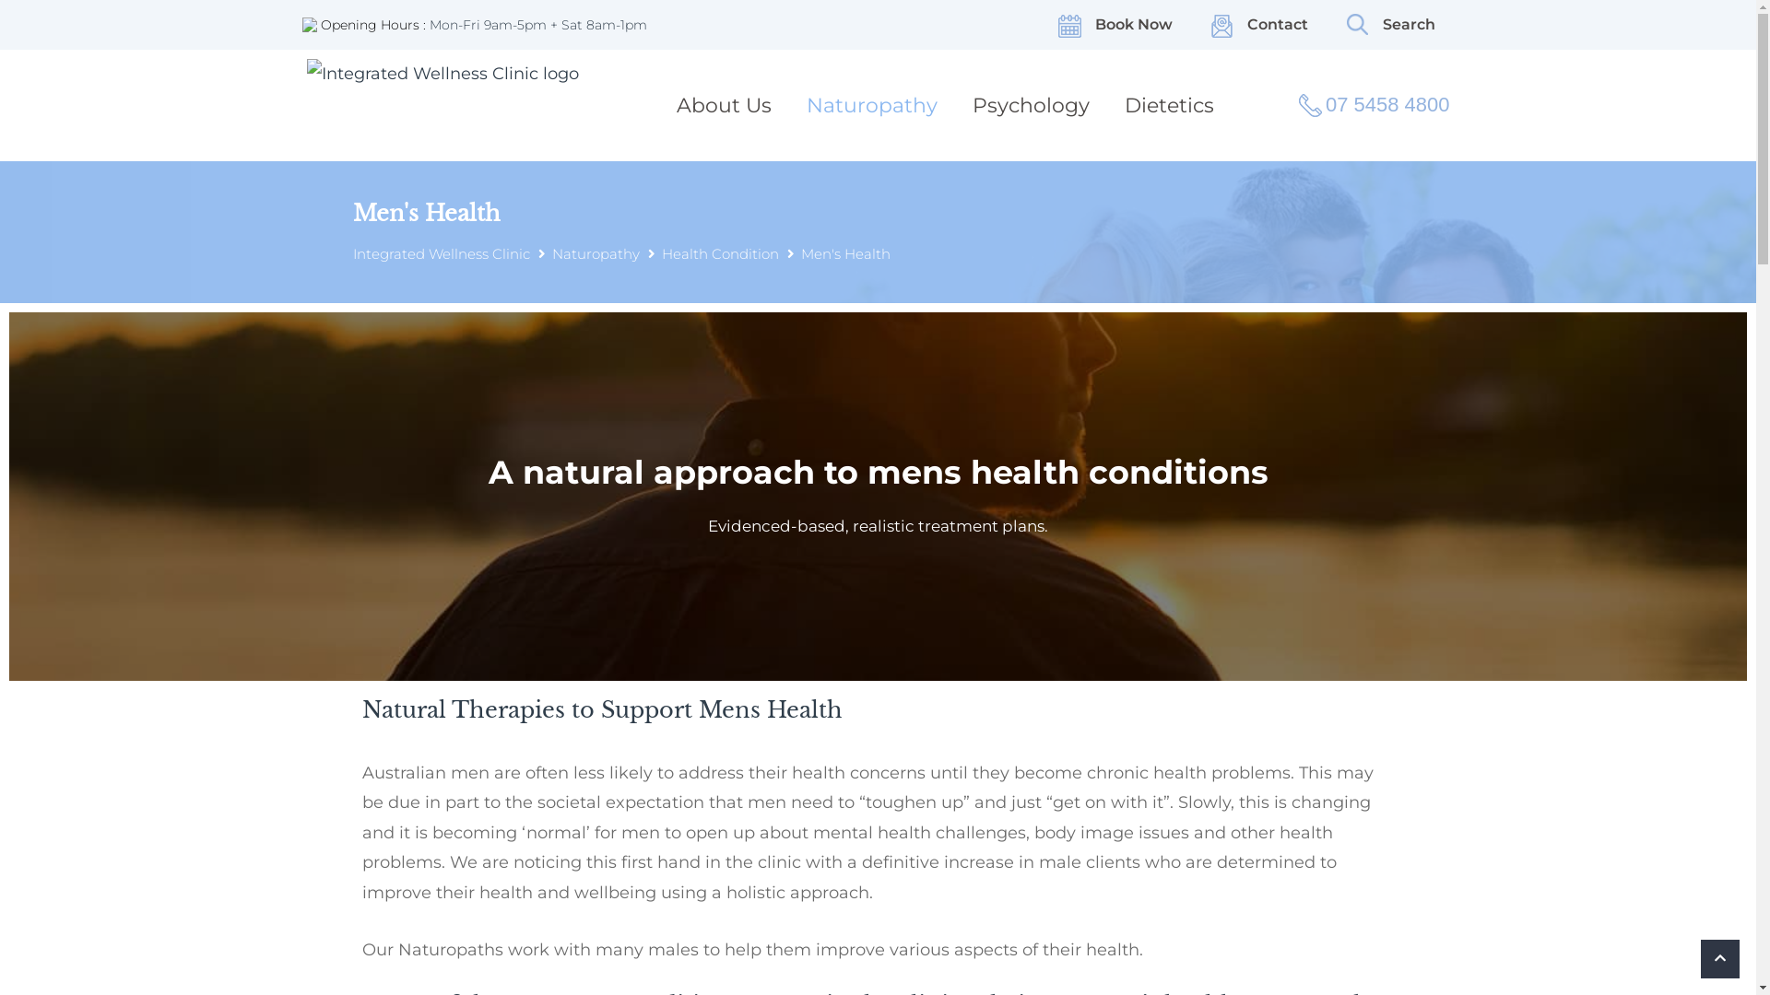 The width and height of the screenshot is (1770, 995). What do you see at coordinates (1115, 25) in the screenshot?
I see `Book Now` at bounding box center [1115, 25].